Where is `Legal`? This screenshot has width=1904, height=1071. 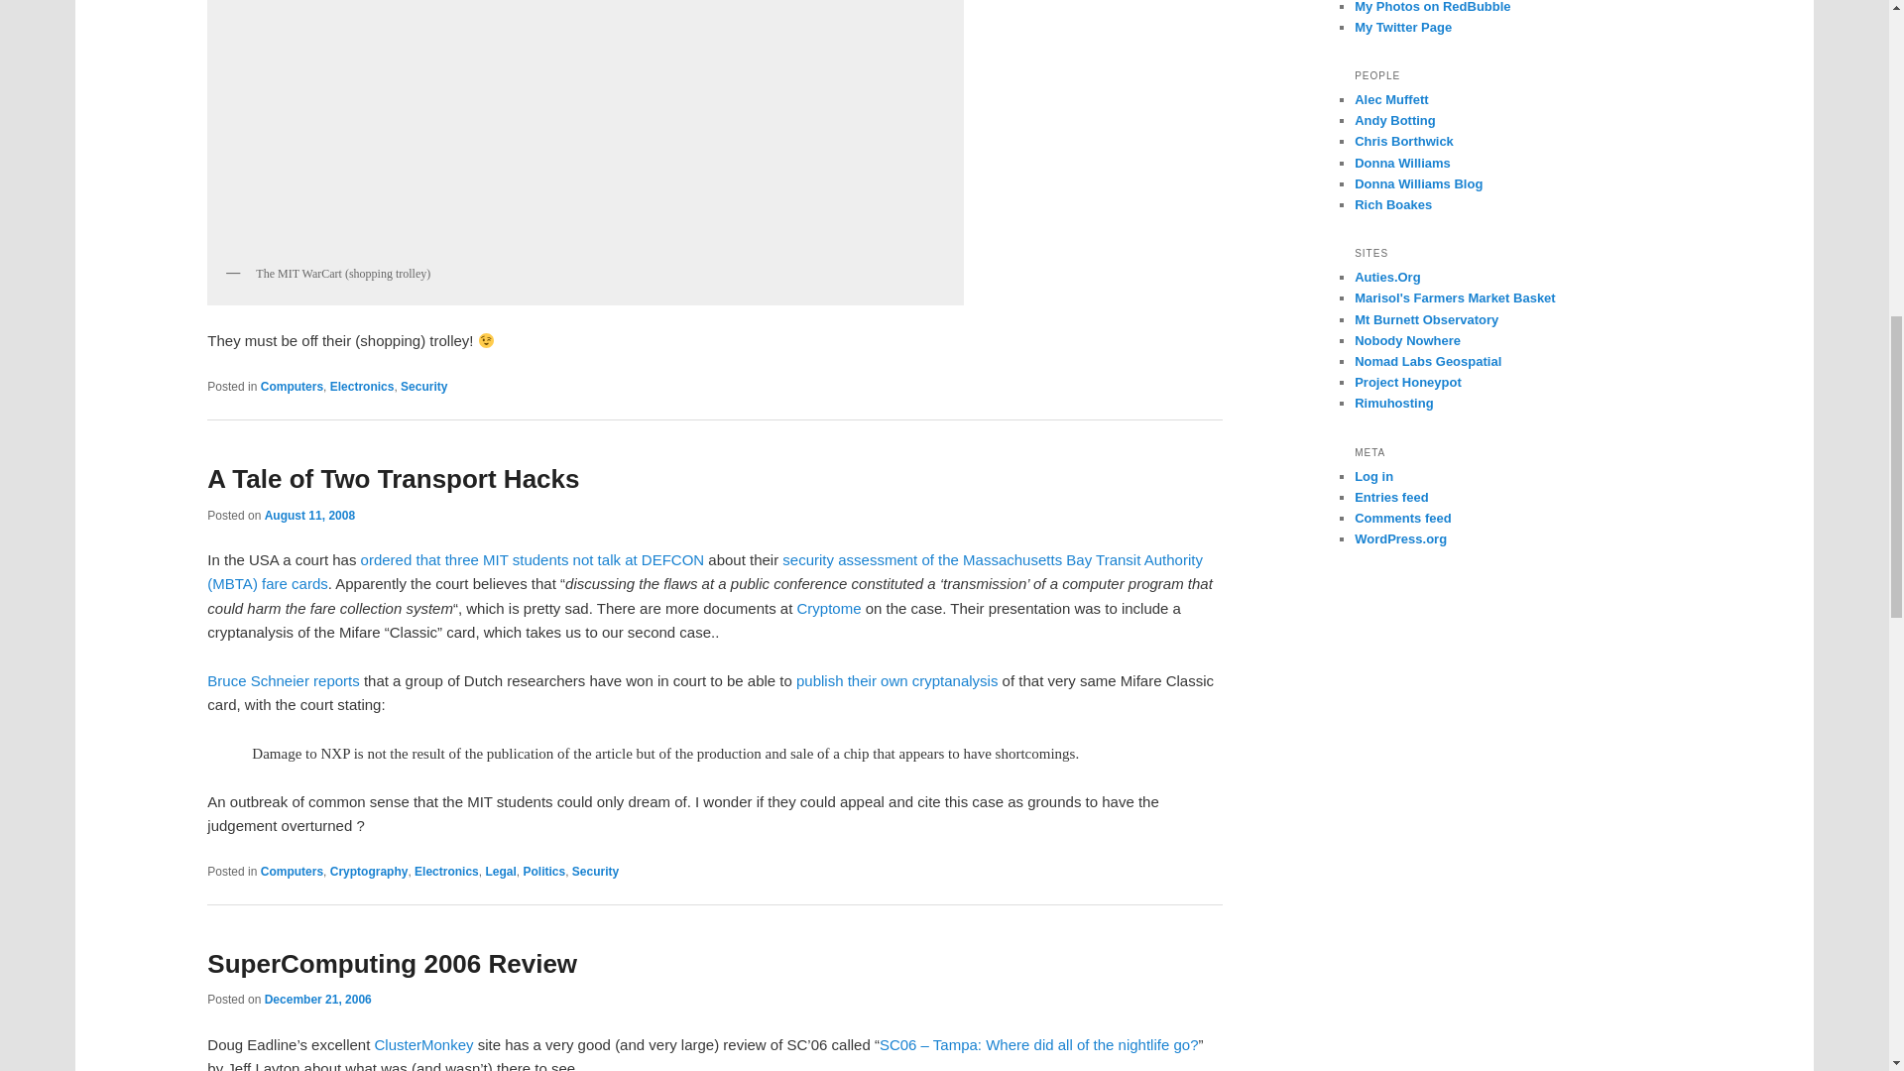 Legal is located at coordinates (500, 871).